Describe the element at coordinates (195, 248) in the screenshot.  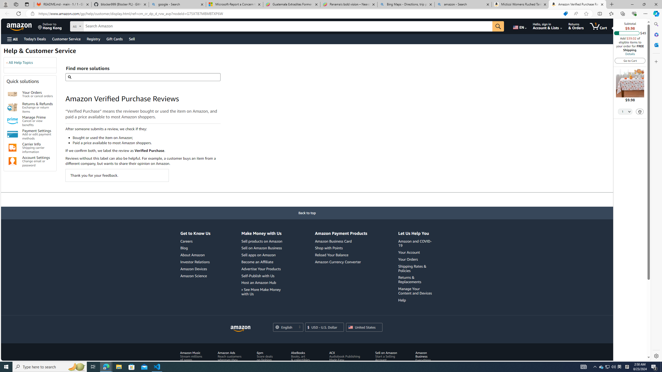
I see `Blog` at that location.